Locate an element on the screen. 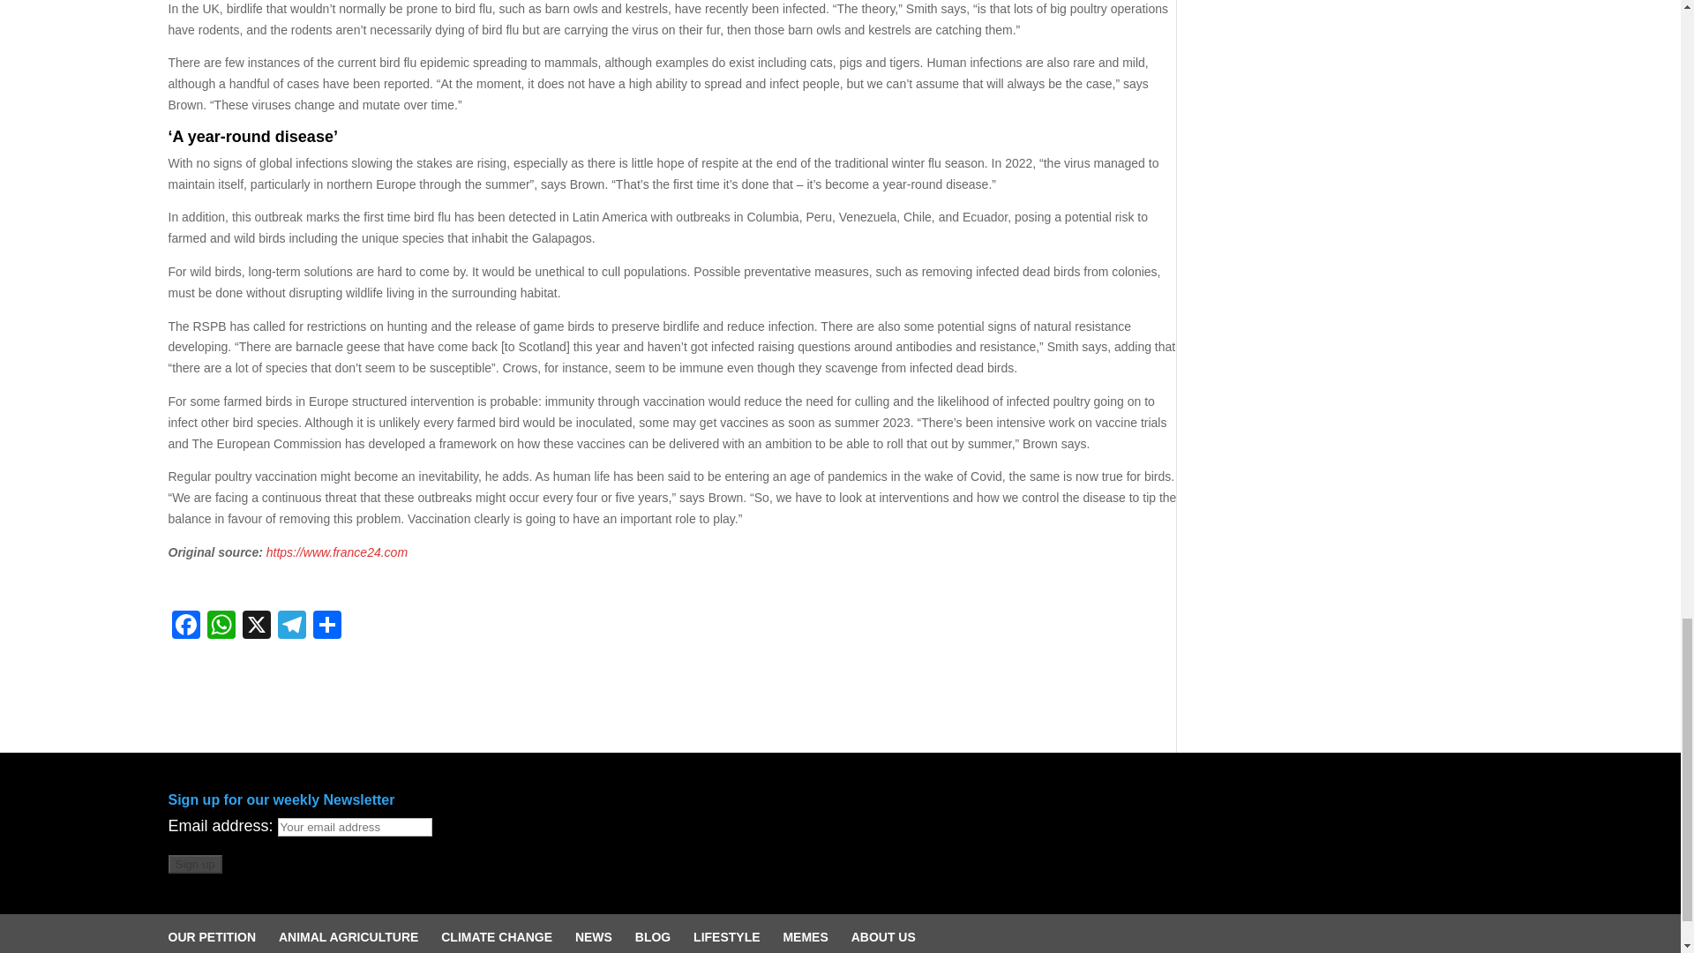  WhatsApp is located at coordinates (221, 627).